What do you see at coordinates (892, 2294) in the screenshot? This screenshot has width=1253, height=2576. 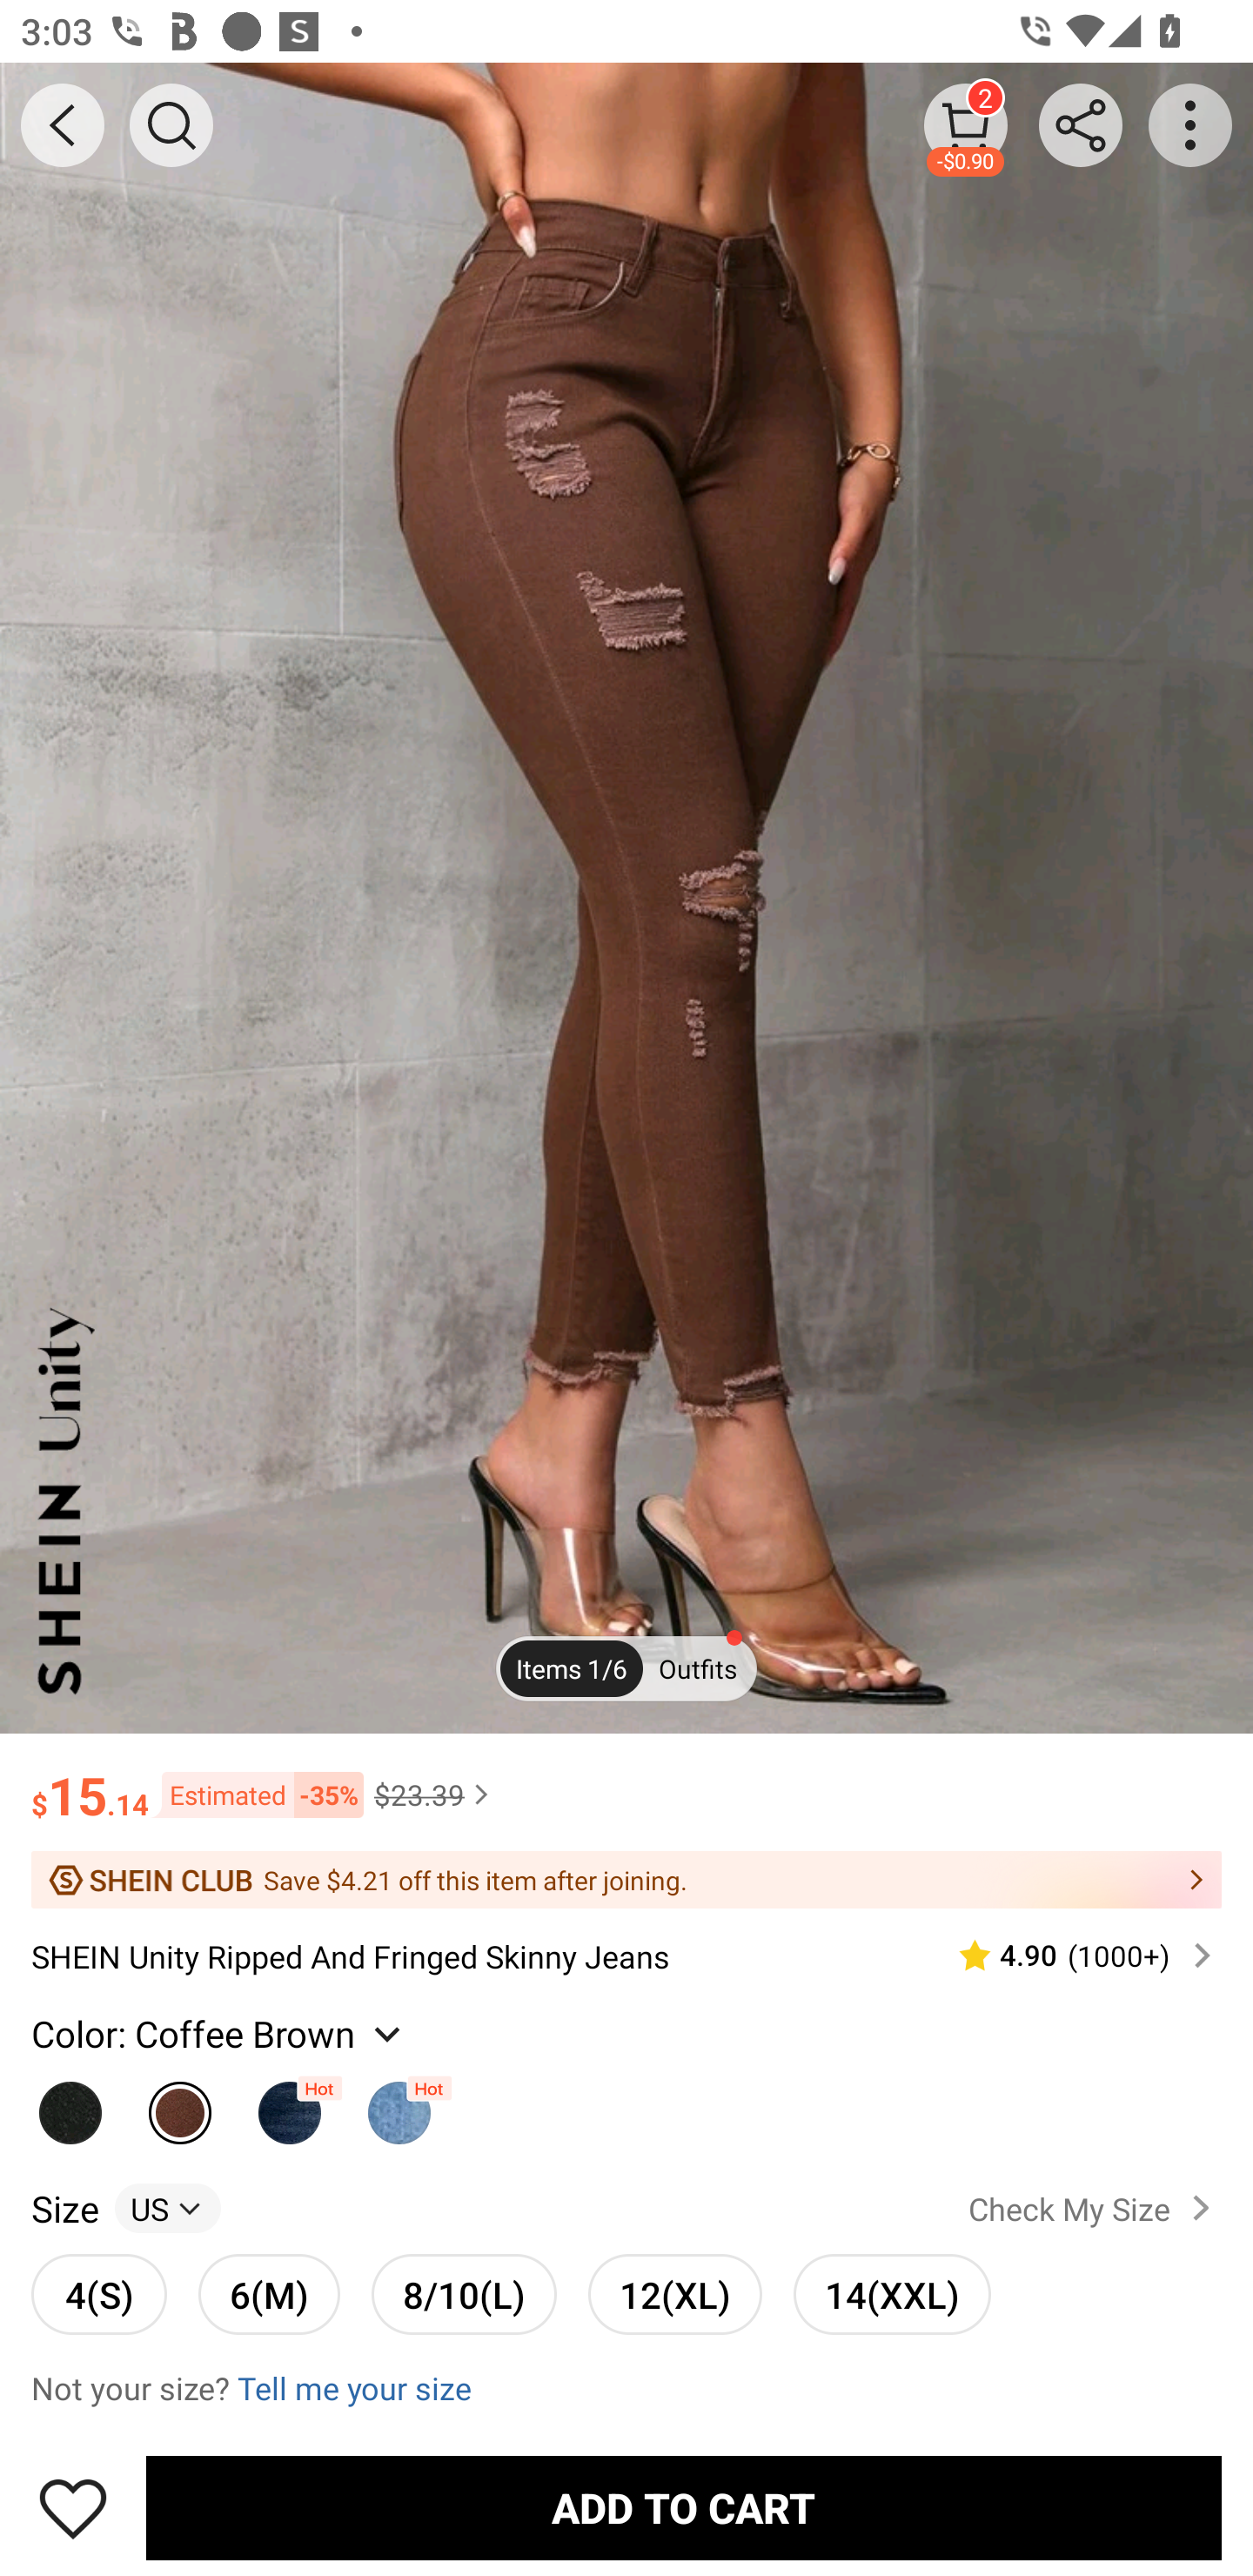 I see `14(XXL) 14(XXL)unselected option` at bounding box center [892, 2294].